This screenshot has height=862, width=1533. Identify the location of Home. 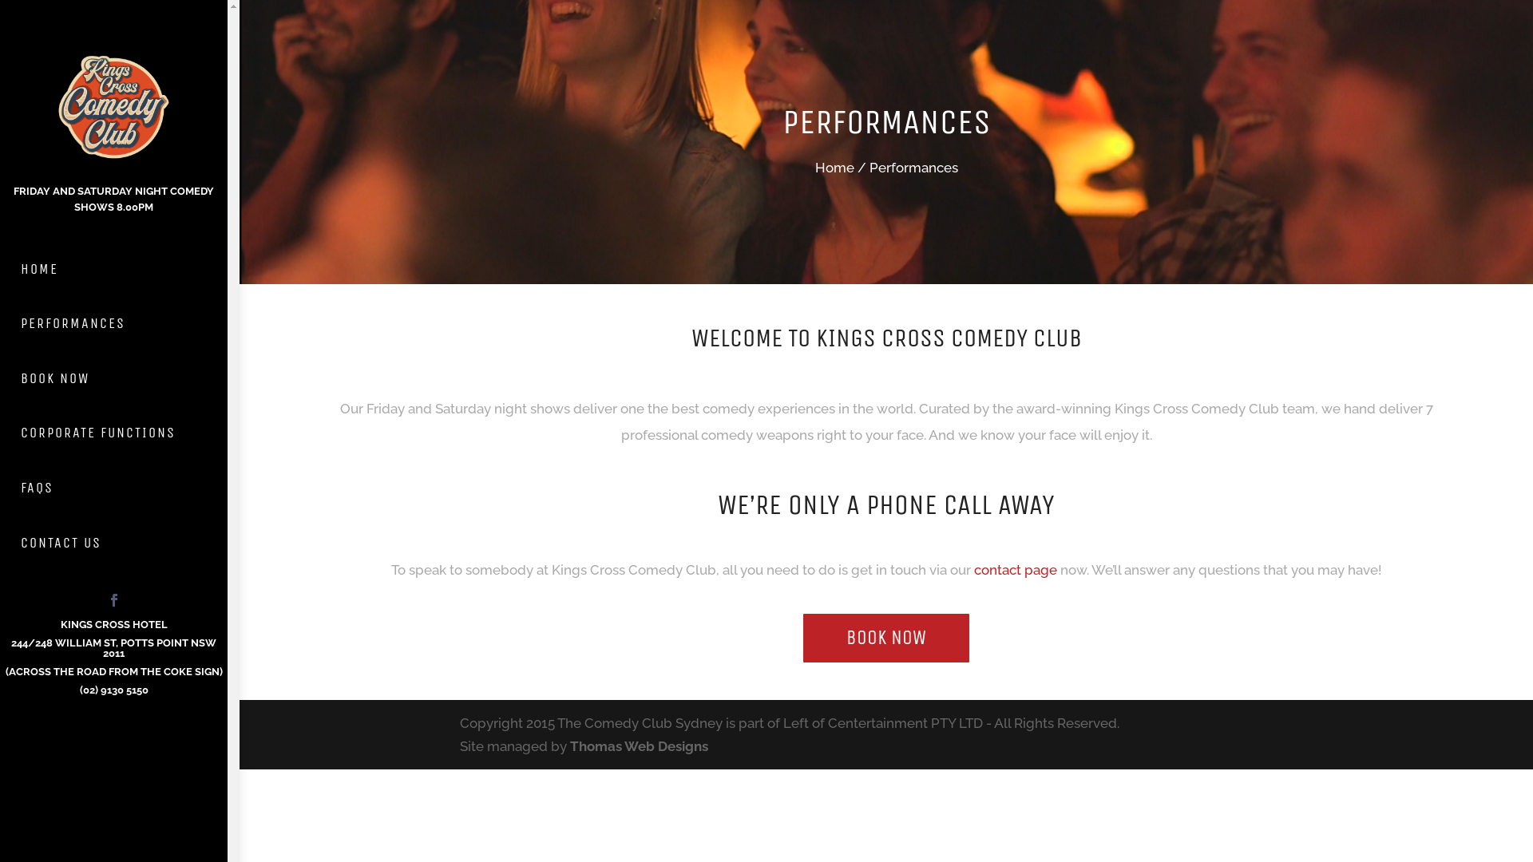
(834, 168).